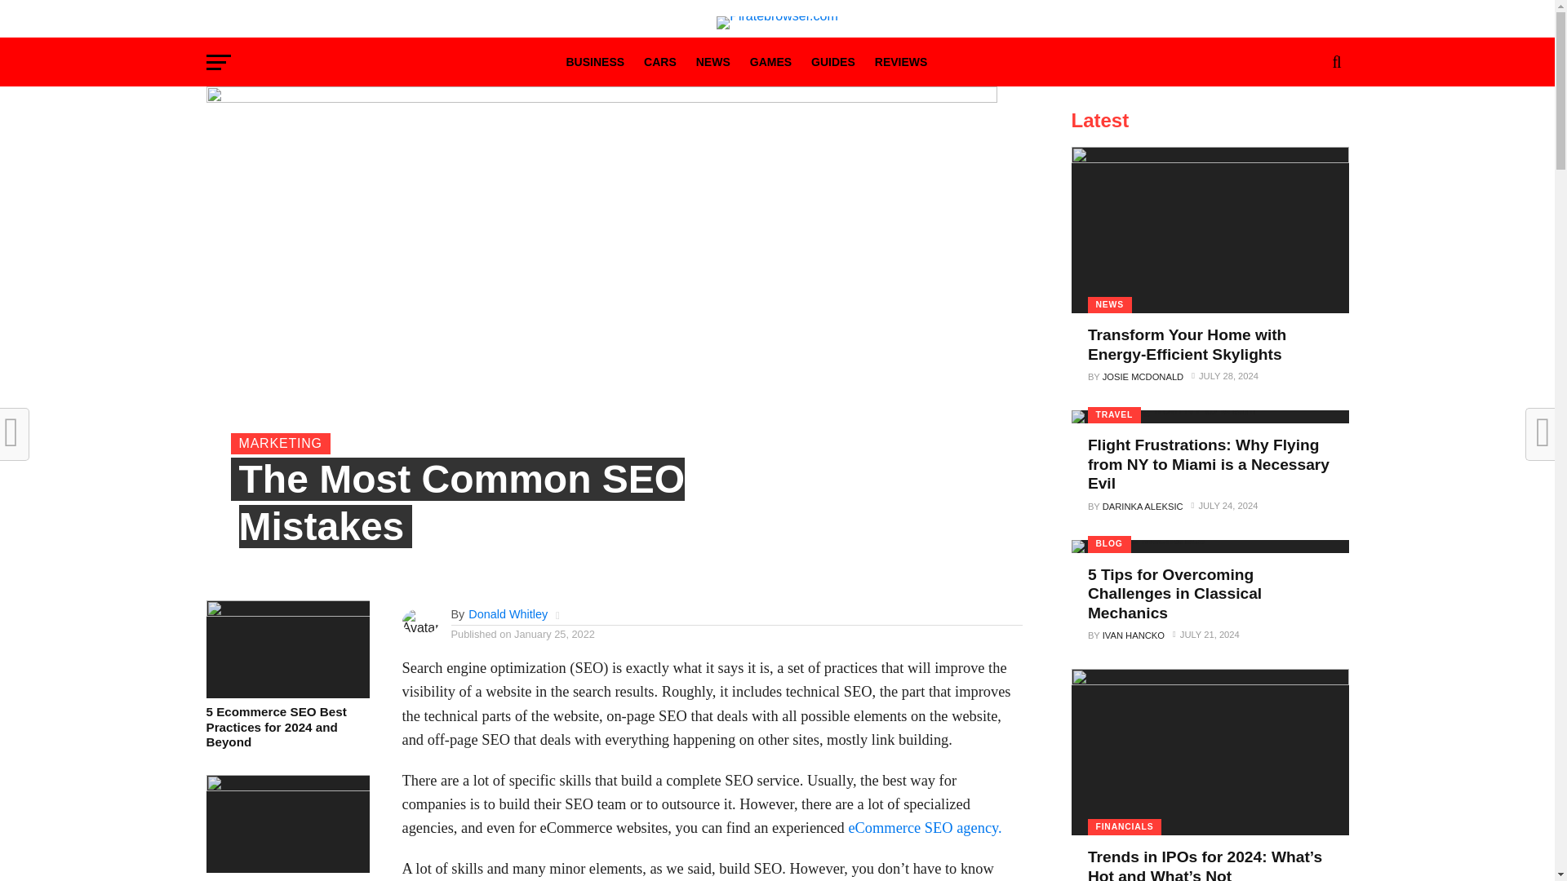 The image size is (1567, 881). Describe the element at coordinates (901, 64) in the screenshot. I see `REVIEWS` at that location.